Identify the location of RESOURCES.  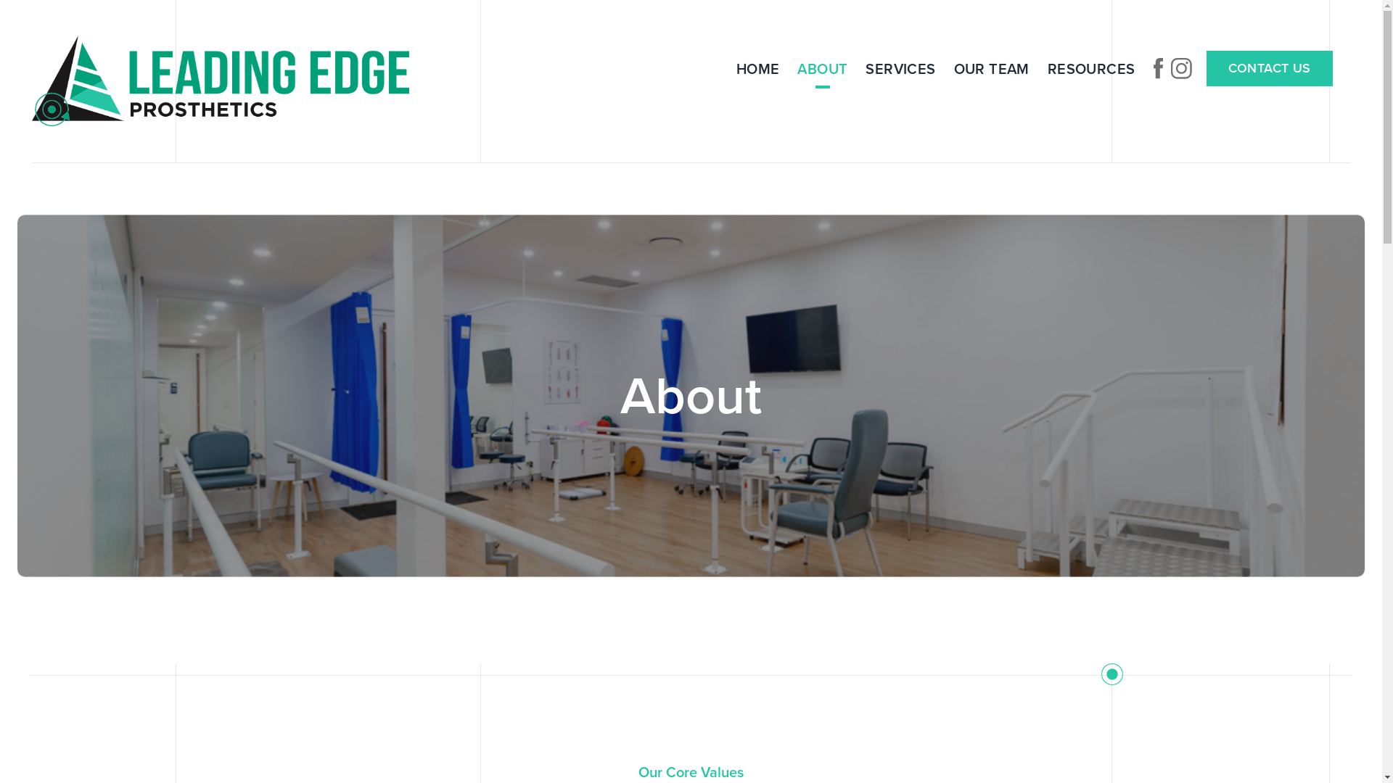
(1091, 68).